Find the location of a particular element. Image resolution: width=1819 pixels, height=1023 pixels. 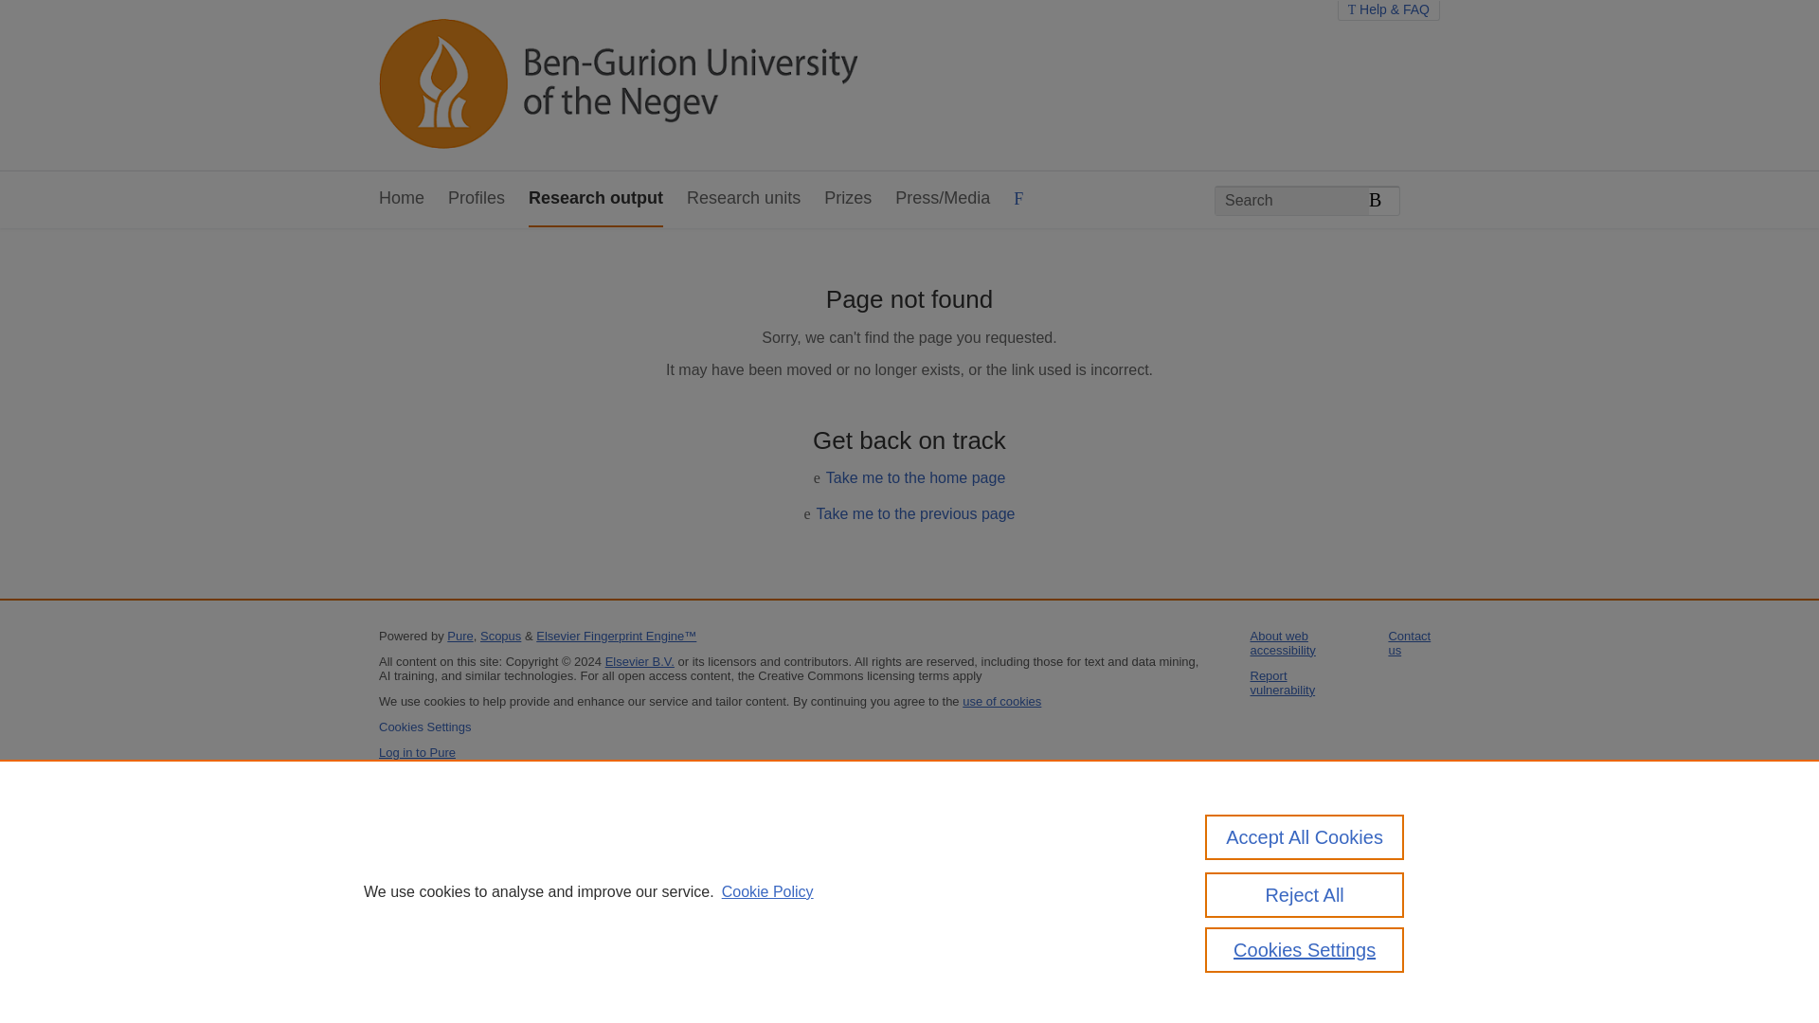

Profiles is located at coordinates (476, 199).